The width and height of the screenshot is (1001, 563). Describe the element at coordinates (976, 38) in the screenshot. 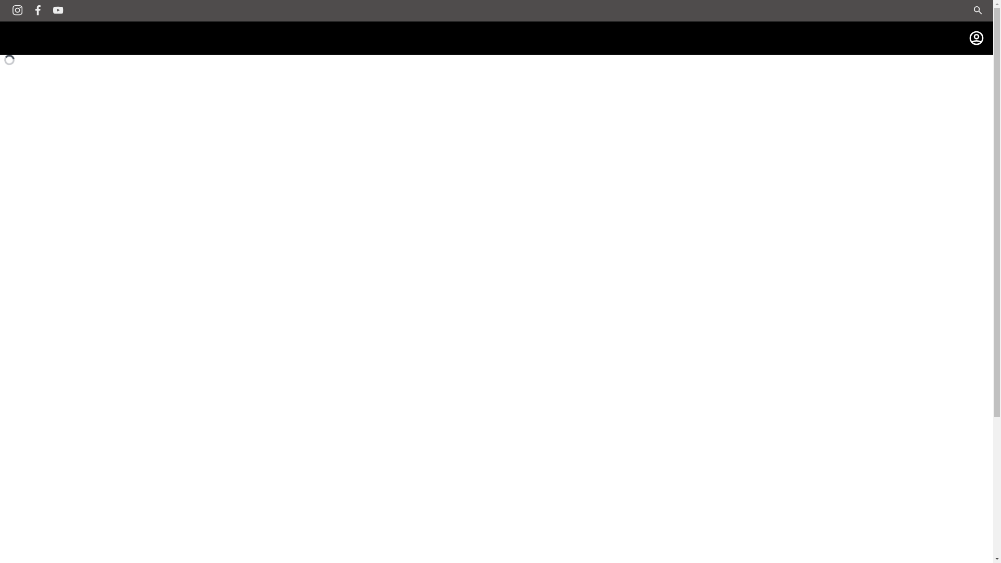

I see `Log In` at that location.